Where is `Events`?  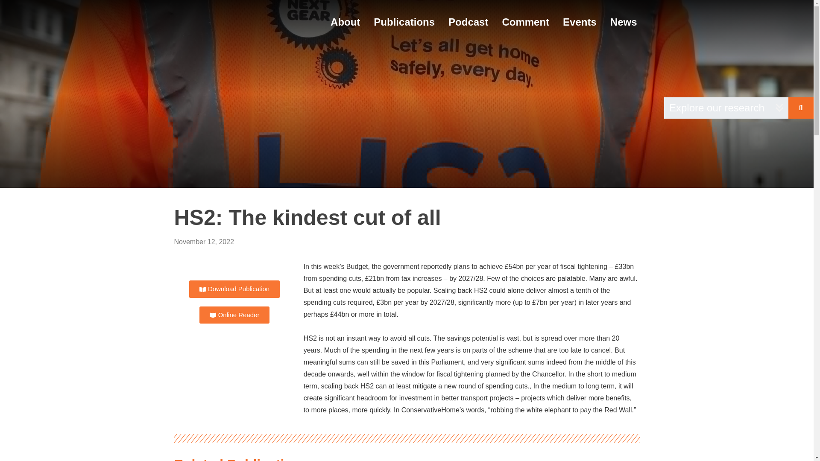
Events is located at coordinates (580, 21).